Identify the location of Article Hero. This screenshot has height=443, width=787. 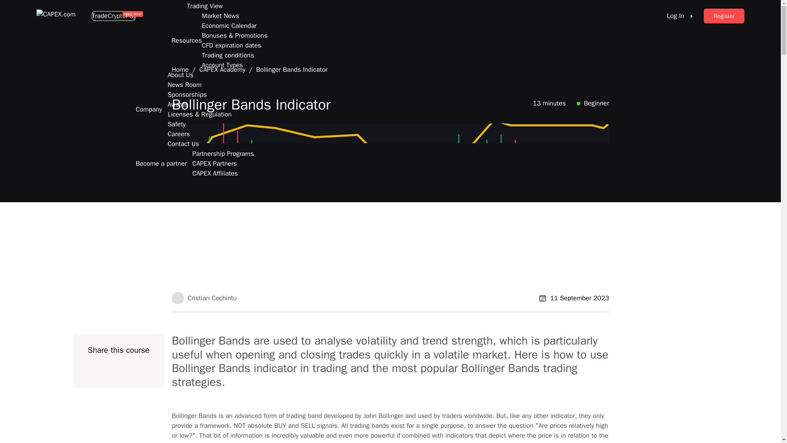
(119, 372).